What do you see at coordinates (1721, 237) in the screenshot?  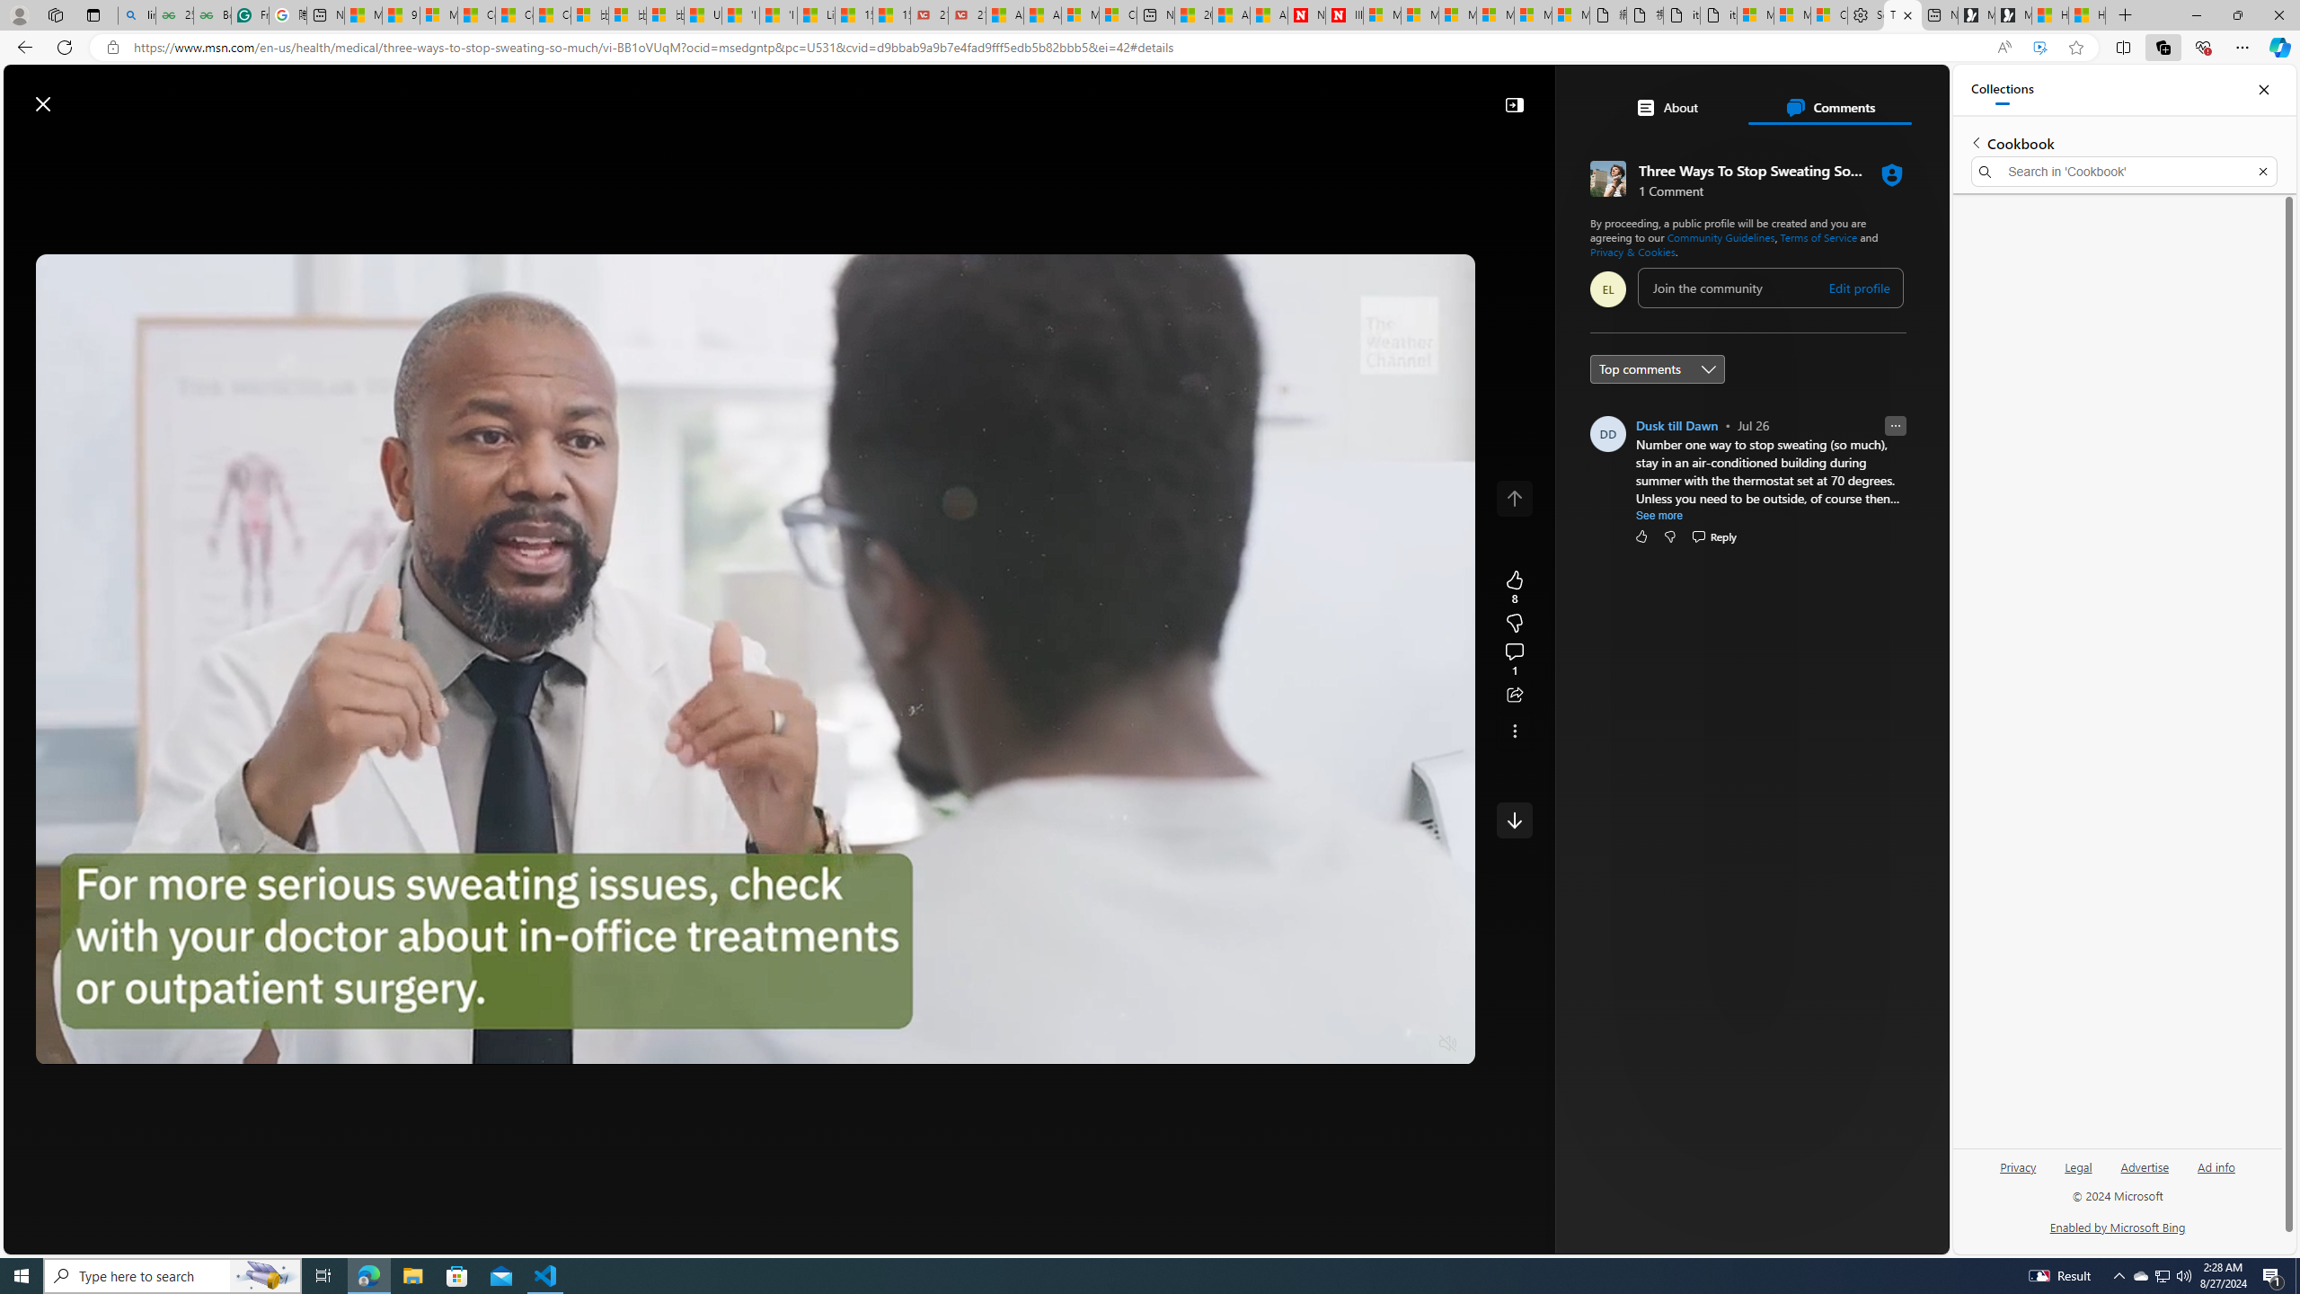 I see `Community Guidelines` at bounding box center [1721, 237].